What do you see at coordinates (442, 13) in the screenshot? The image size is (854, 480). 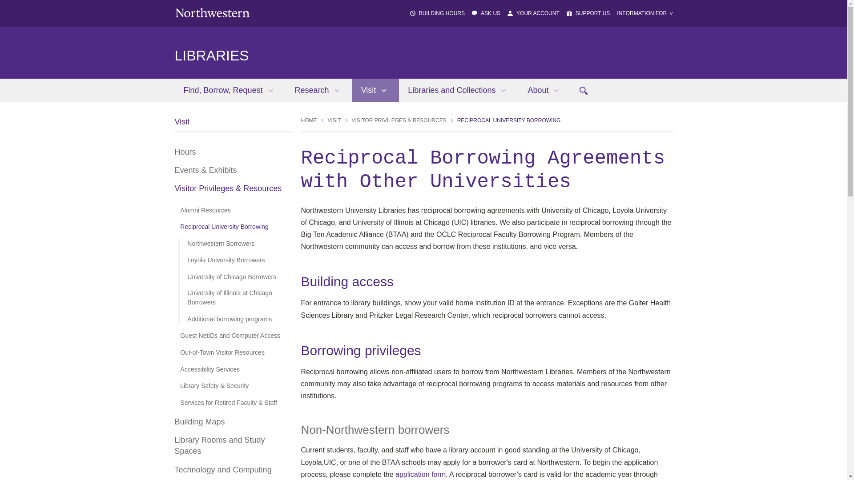 I see `BUILDING HOURS` at bounding box center [442, 13].